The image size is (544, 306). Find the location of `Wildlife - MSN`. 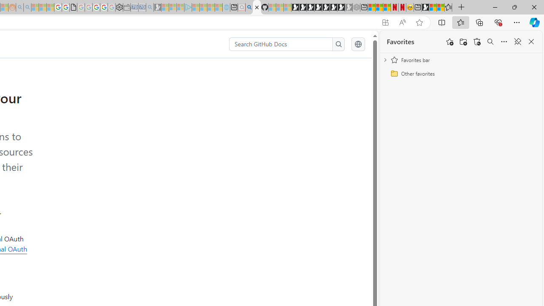

Wildlife - MSN is located at coordinates (433, 8).